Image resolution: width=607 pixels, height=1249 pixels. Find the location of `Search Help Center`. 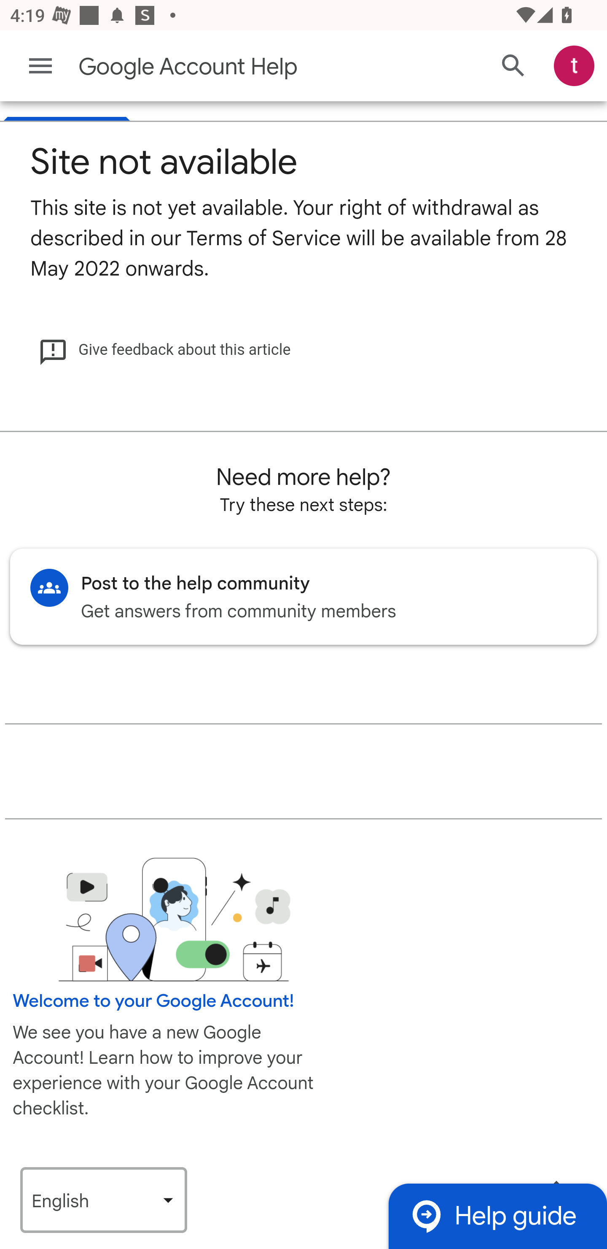

Search Help Center is located at coordinates (513, 66).